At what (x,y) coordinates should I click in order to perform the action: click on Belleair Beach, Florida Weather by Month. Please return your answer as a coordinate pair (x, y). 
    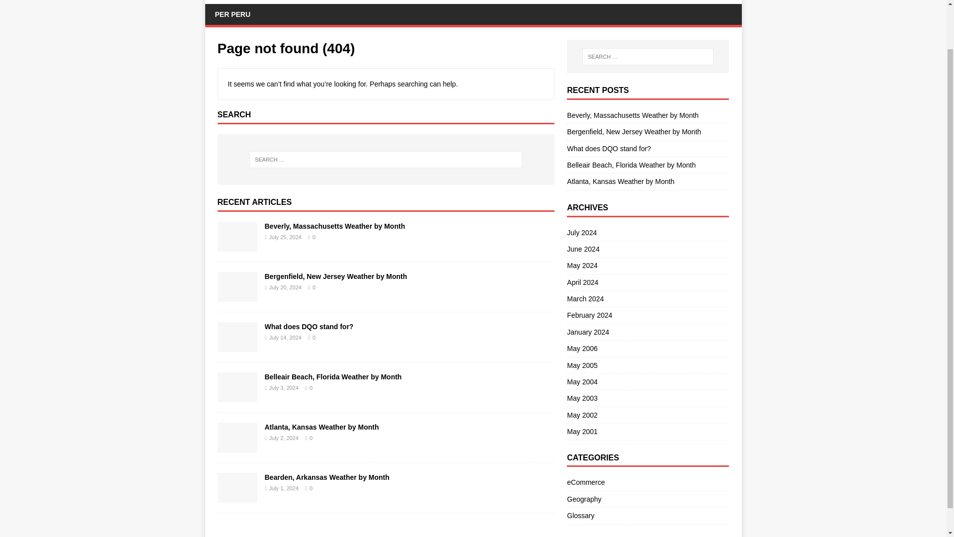
    Looking at the image, I should click on (333, 376).